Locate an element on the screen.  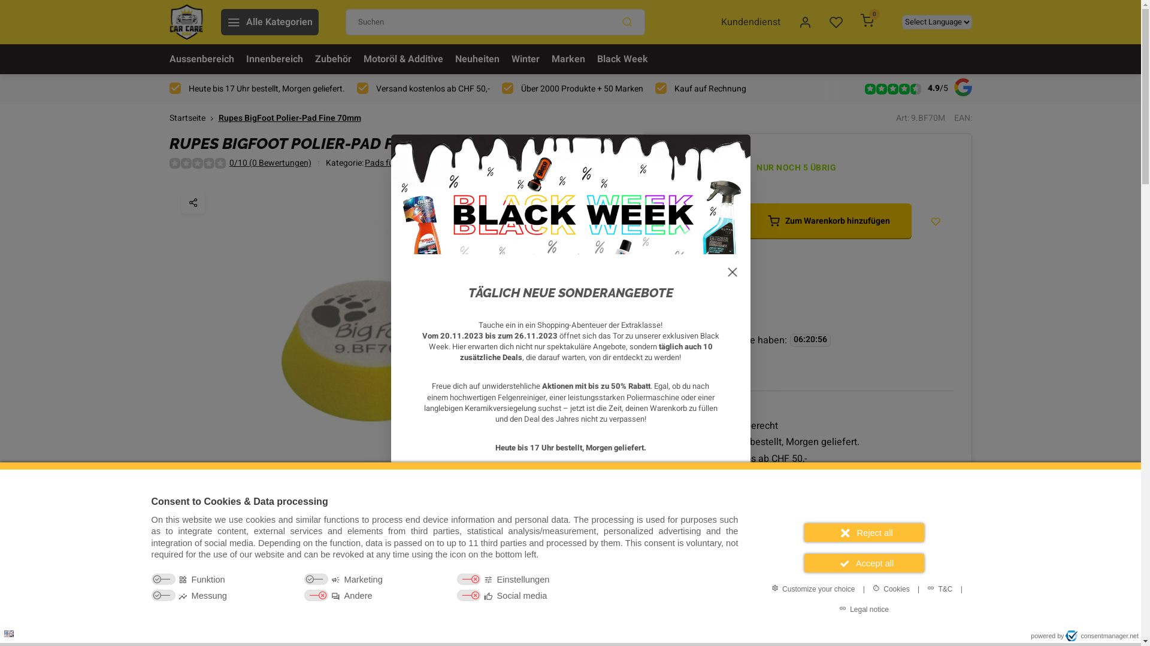
Accept all is located at coordinates (864, 563).